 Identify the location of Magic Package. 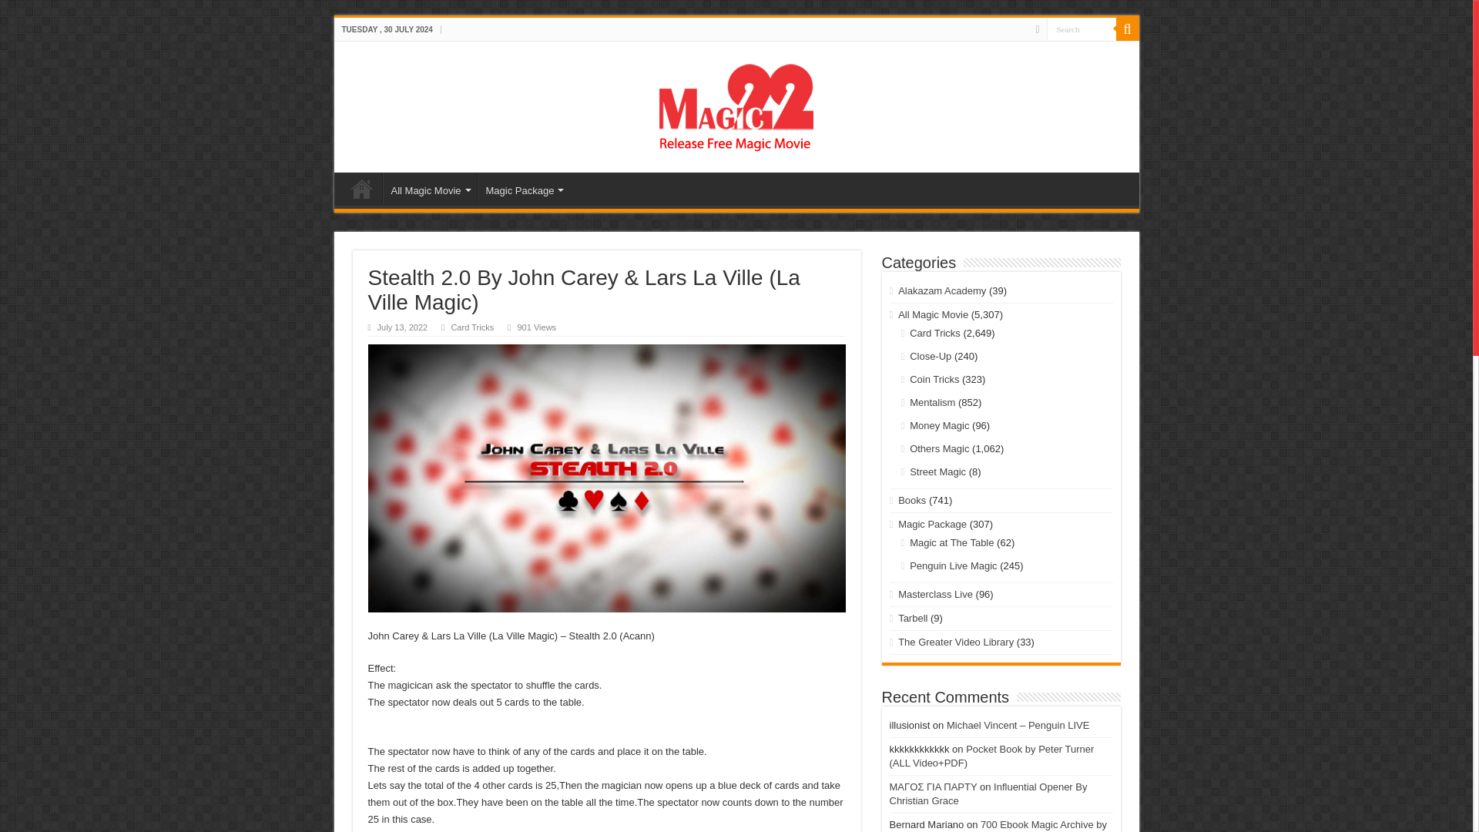
(524, 188).